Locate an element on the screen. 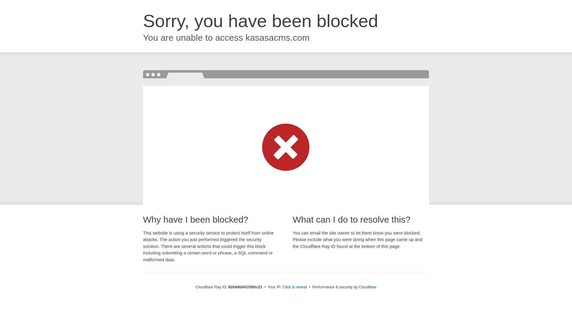  Cloudflare is located at coordinates (368, 287).